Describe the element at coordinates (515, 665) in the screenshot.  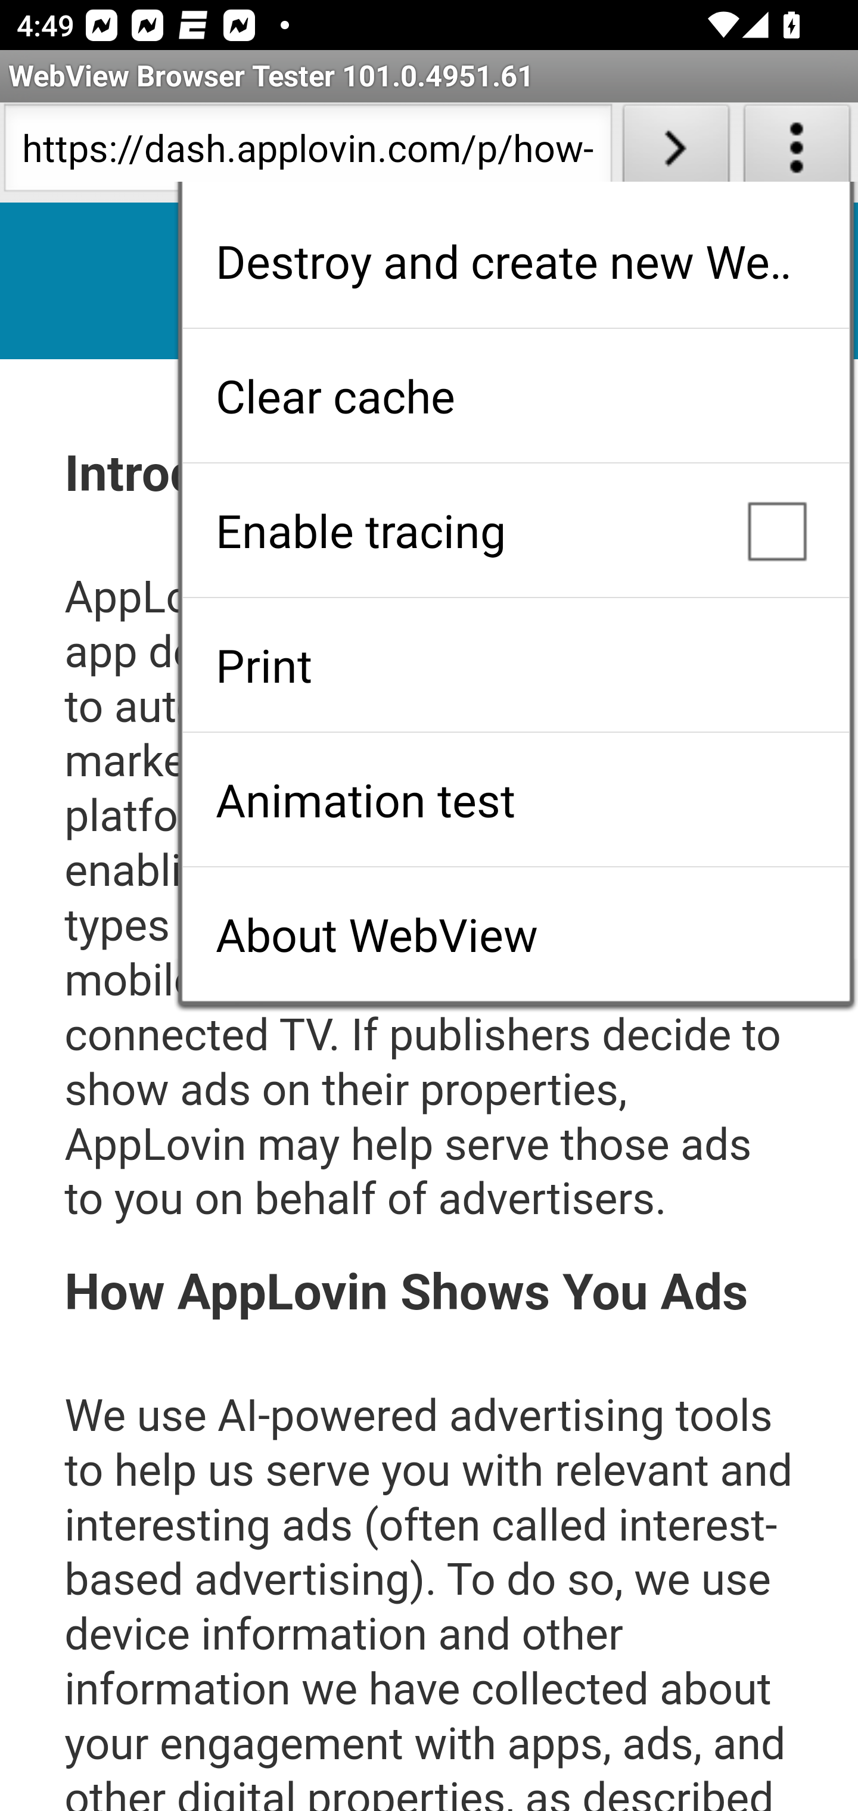
I see `Print` at that location.